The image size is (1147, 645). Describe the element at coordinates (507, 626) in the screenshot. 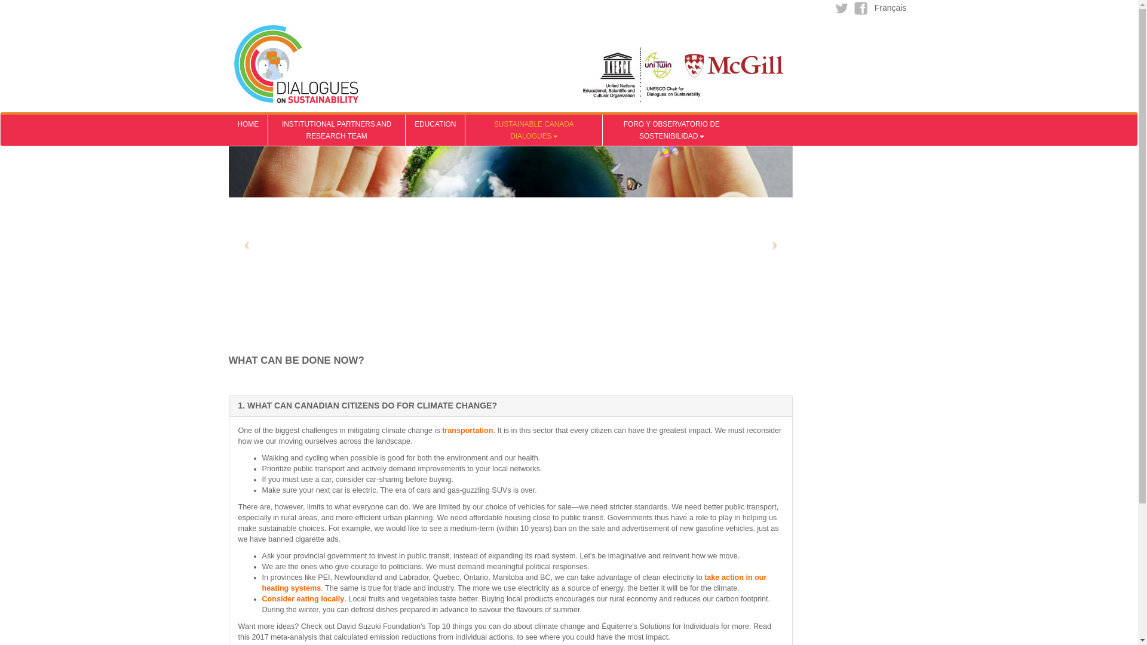

I see `Top 10 things you can do about climate change` at that location.